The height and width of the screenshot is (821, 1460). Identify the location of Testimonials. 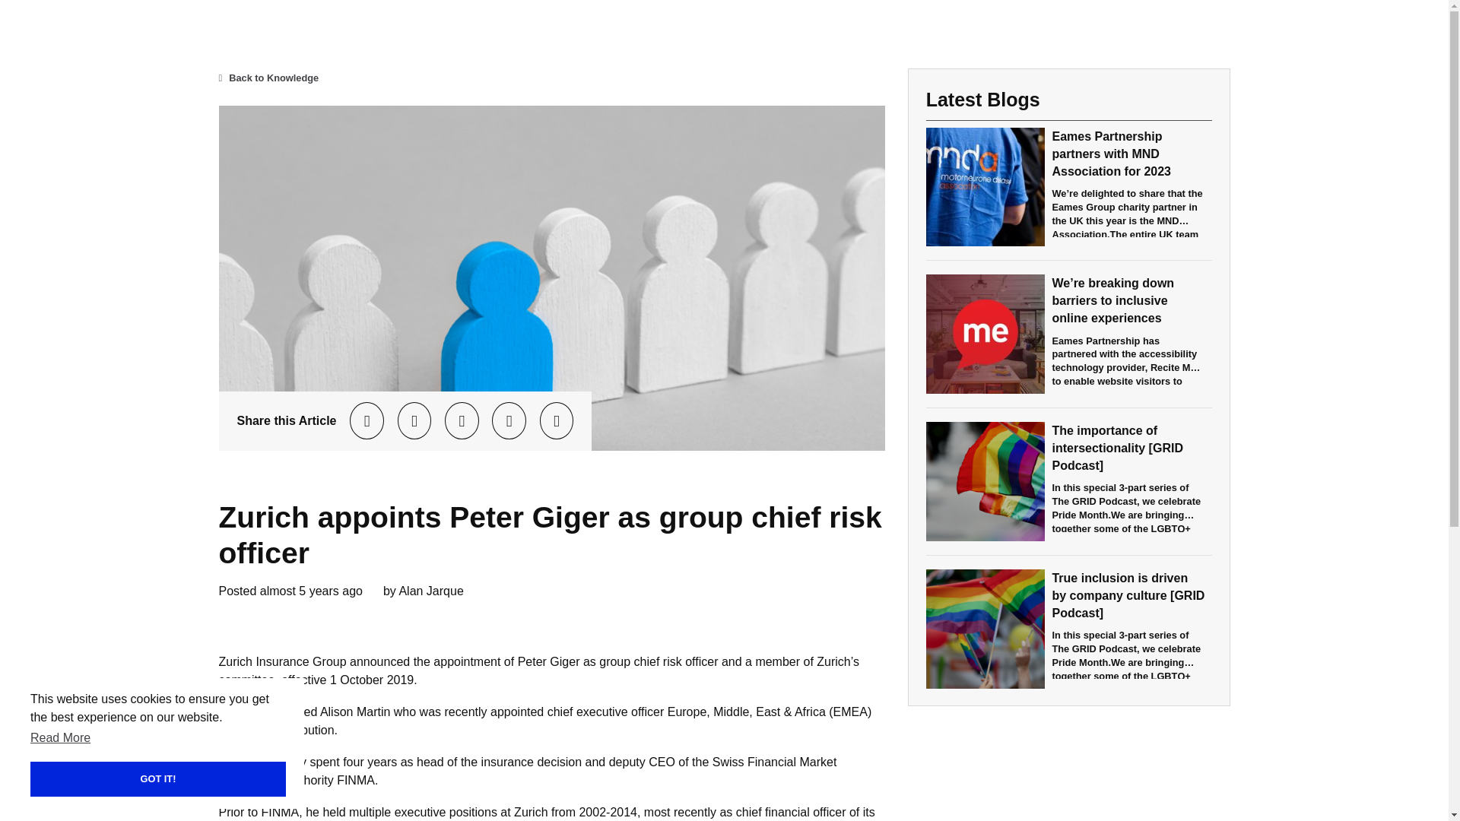
(1226, 36).